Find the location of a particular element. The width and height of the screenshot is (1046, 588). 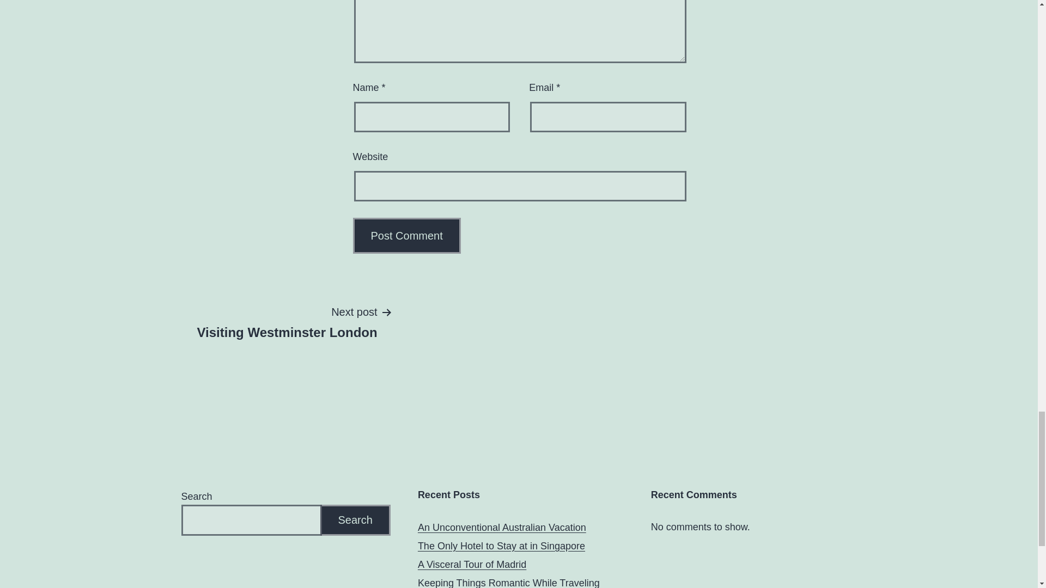

Keeping Things Romantic While Traveling is located at coordinates (508, 583).